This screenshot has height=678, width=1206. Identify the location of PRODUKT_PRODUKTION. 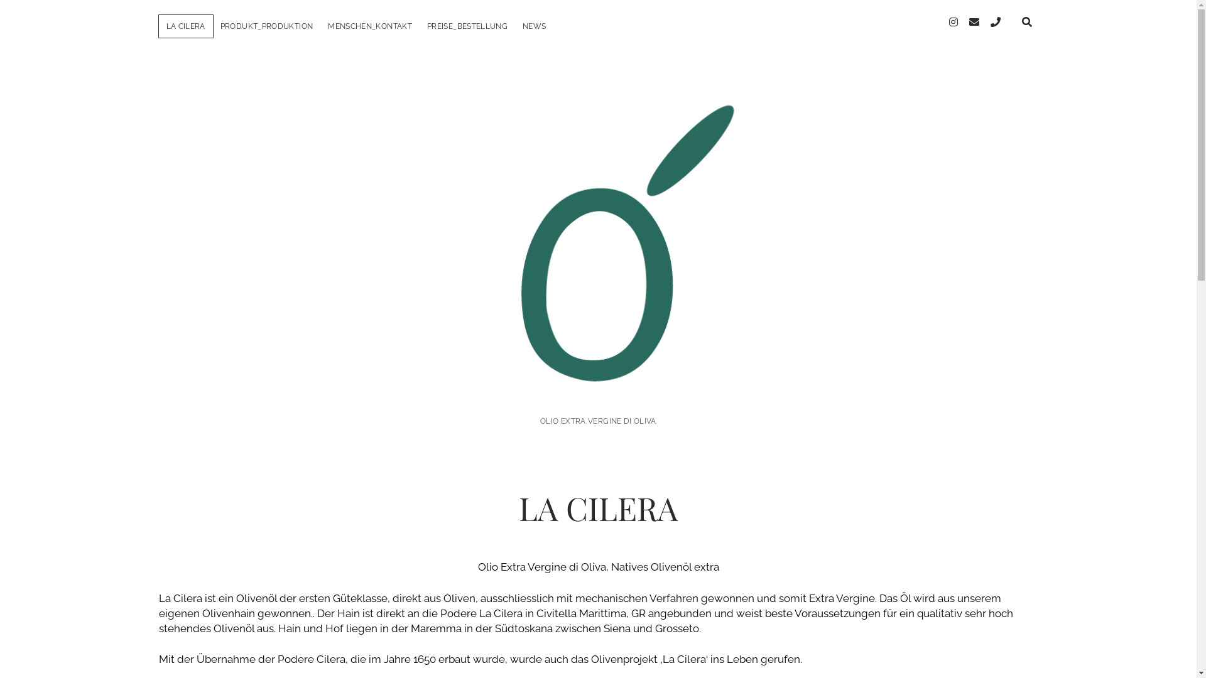
(266, 26).